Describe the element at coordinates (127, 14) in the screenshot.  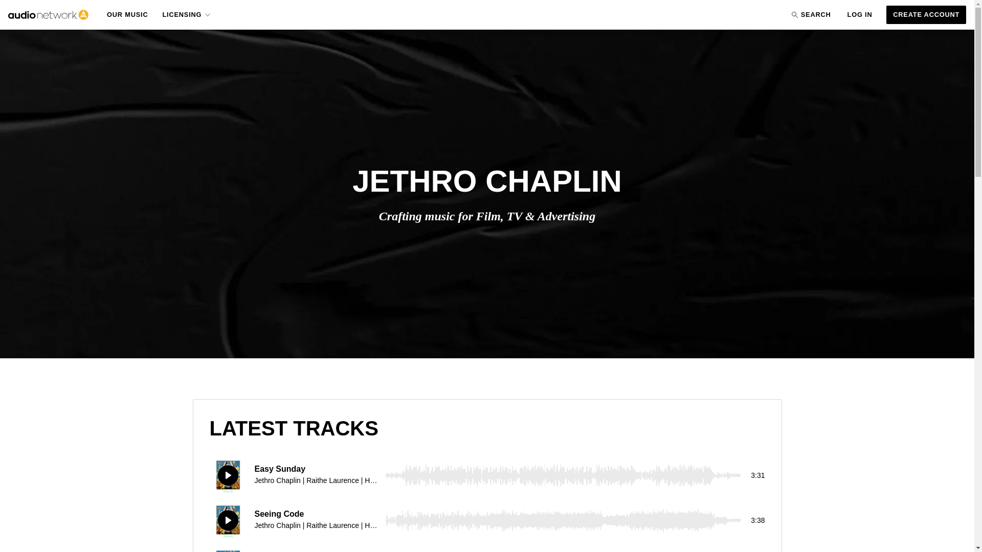
I see `OUR MUSIC` at that location.